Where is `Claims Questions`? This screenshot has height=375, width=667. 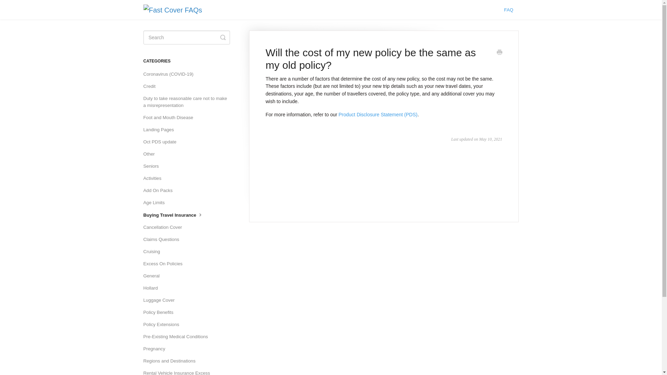 Claims Questions is located at coordinates (164, 240).